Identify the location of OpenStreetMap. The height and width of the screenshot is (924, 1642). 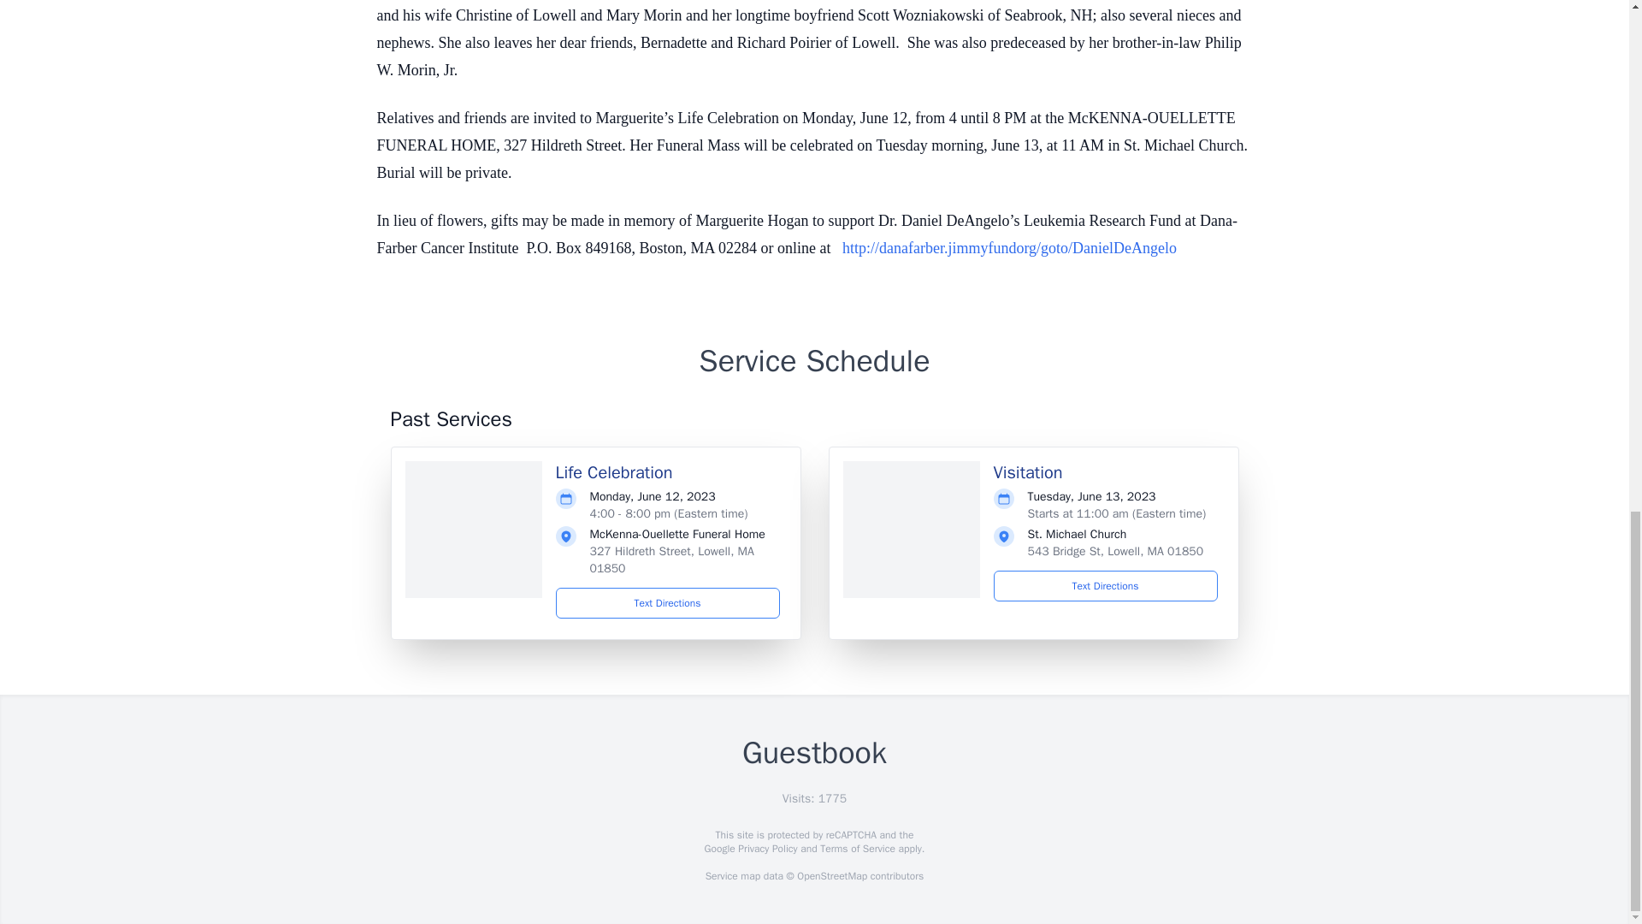
(831, 876).